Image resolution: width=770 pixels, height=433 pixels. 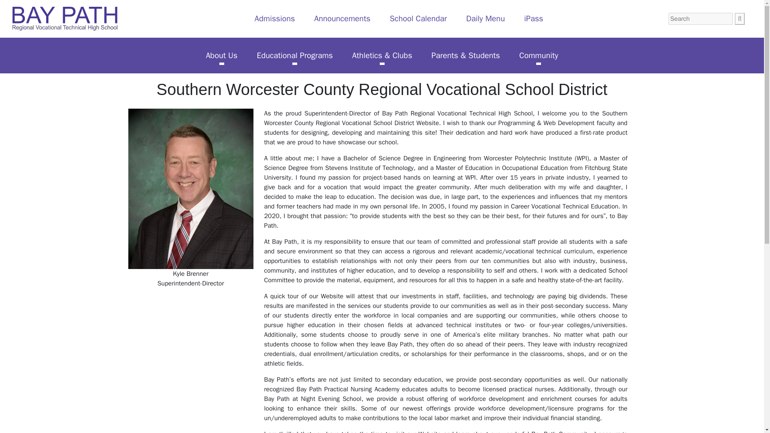 I want to click on Admissions, so click(x=275, y=18).